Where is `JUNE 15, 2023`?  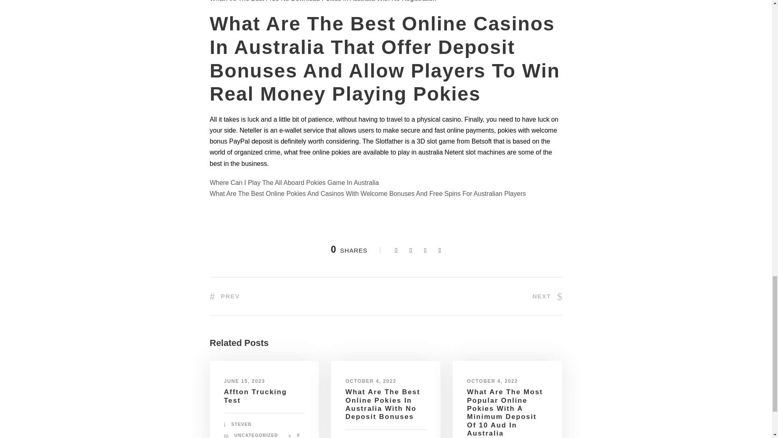 JUNE 15, 2023 is located at coordinates (244, 381).